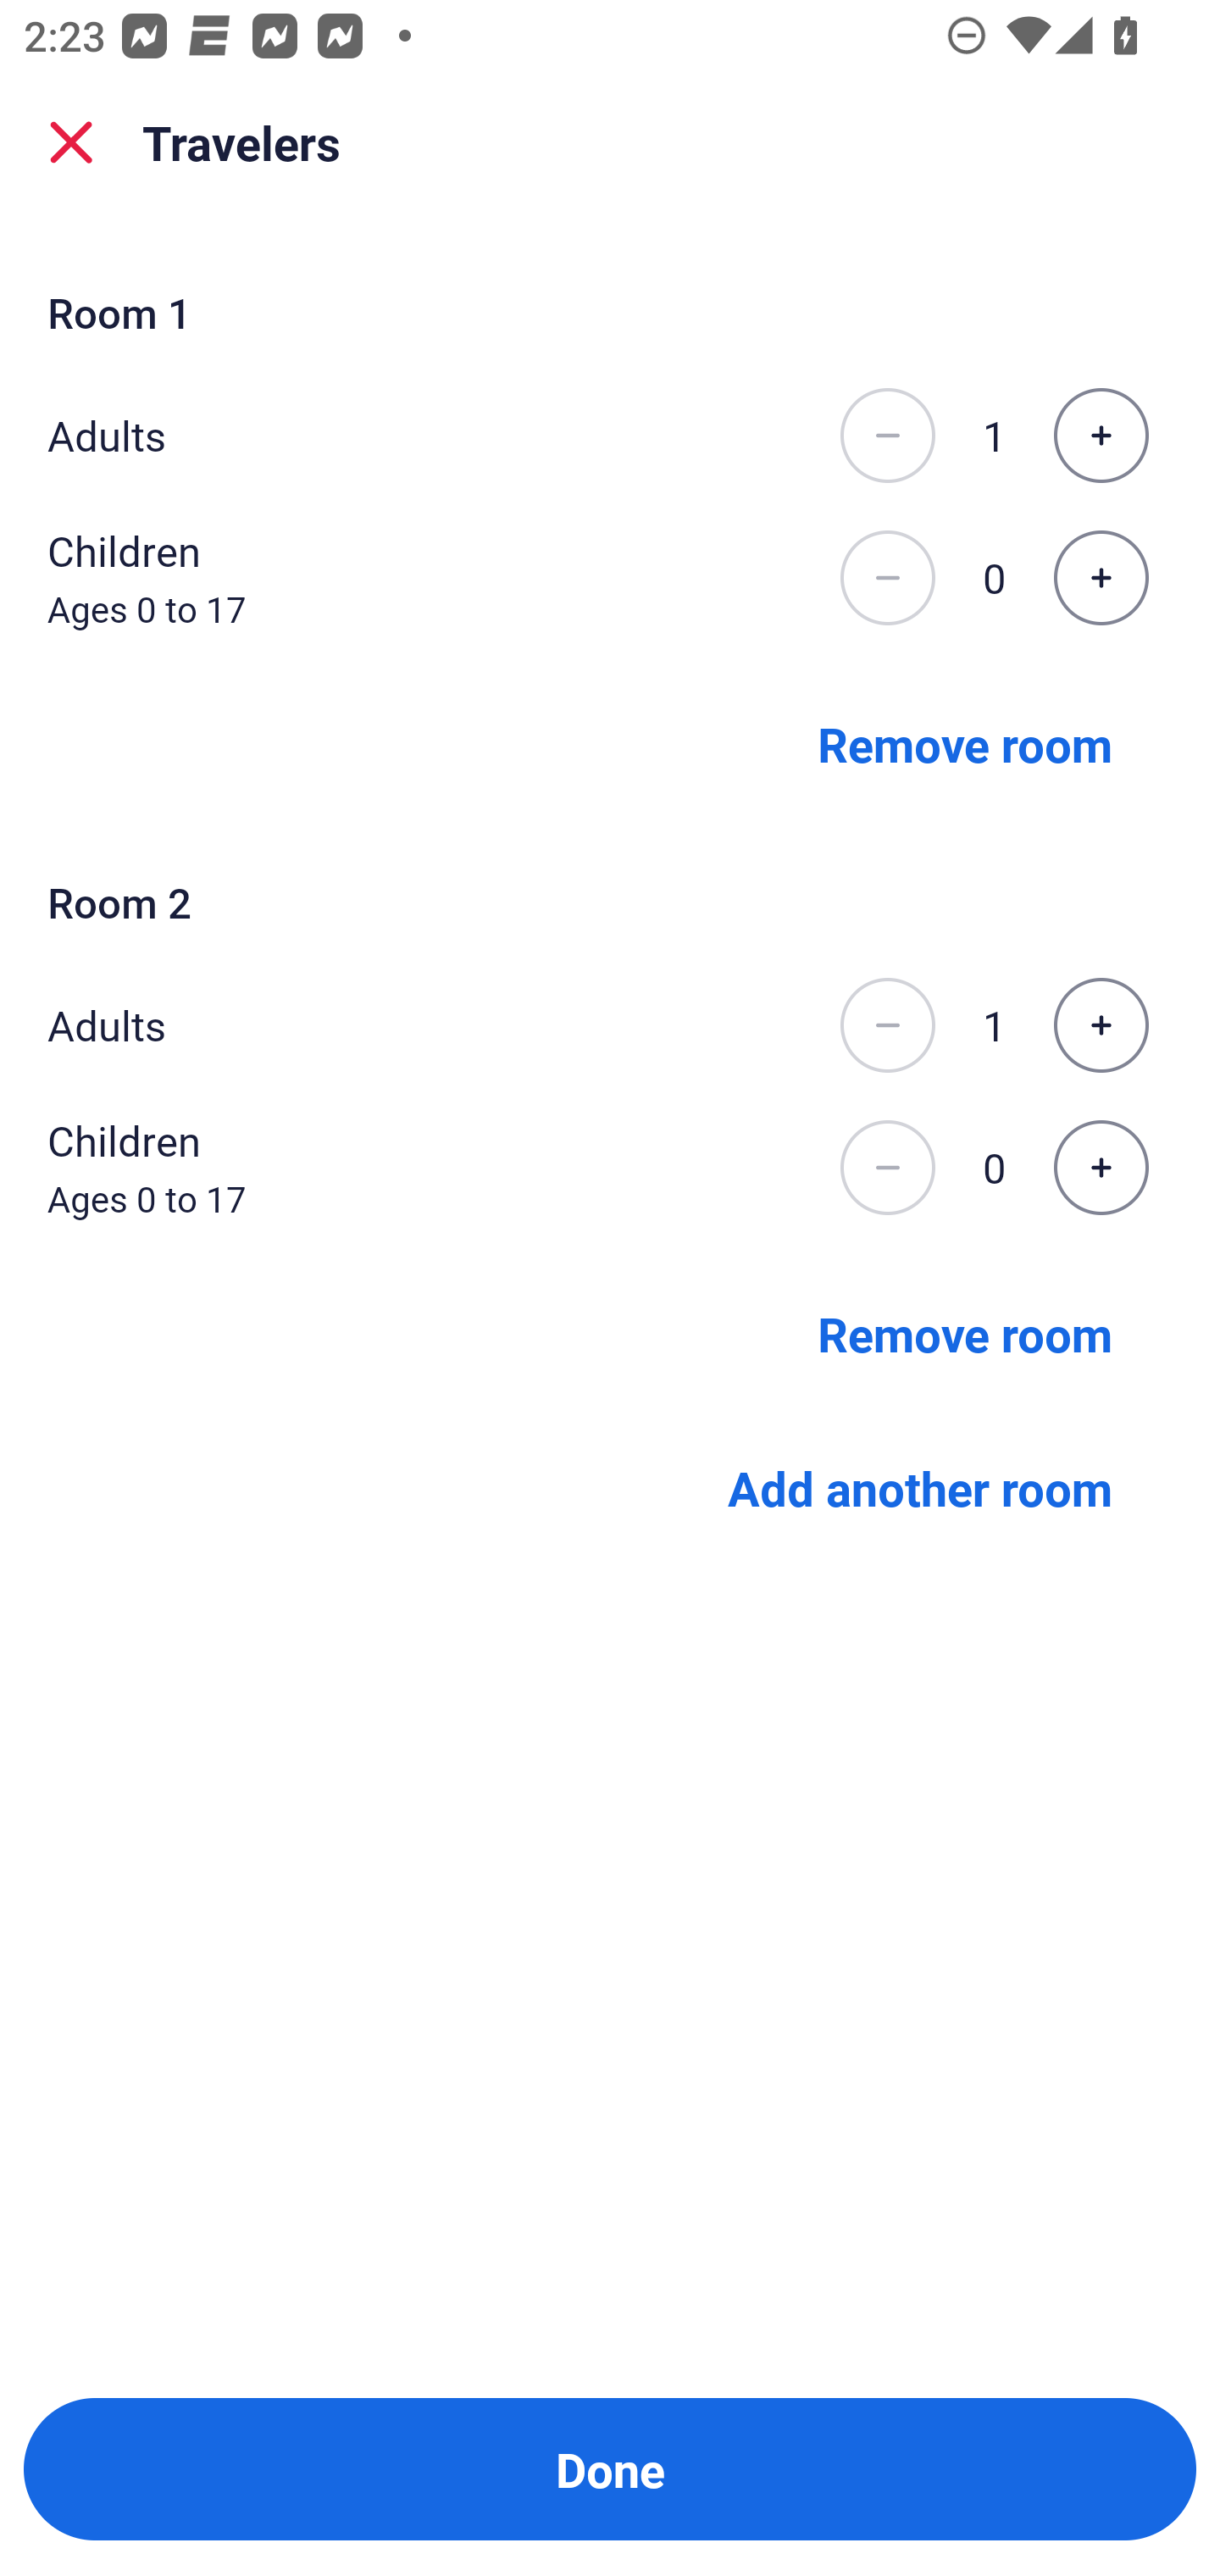 This screenshot has width=1220, height=2576. Describe the element at coordinates (1101, 578) in the screenshot. I see `Increase the number of children` at that location.